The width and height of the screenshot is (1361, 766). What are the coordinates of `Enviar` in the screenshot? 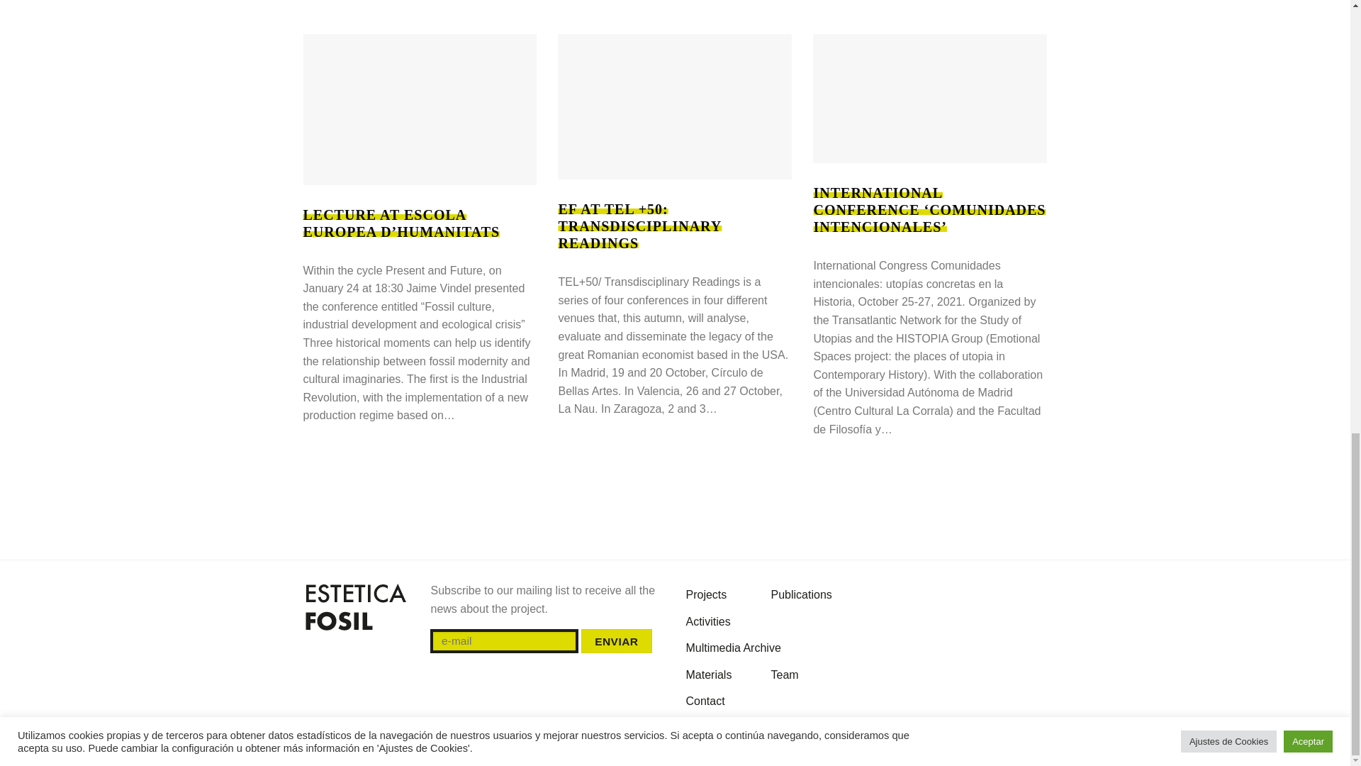 It's located at (617, 641).